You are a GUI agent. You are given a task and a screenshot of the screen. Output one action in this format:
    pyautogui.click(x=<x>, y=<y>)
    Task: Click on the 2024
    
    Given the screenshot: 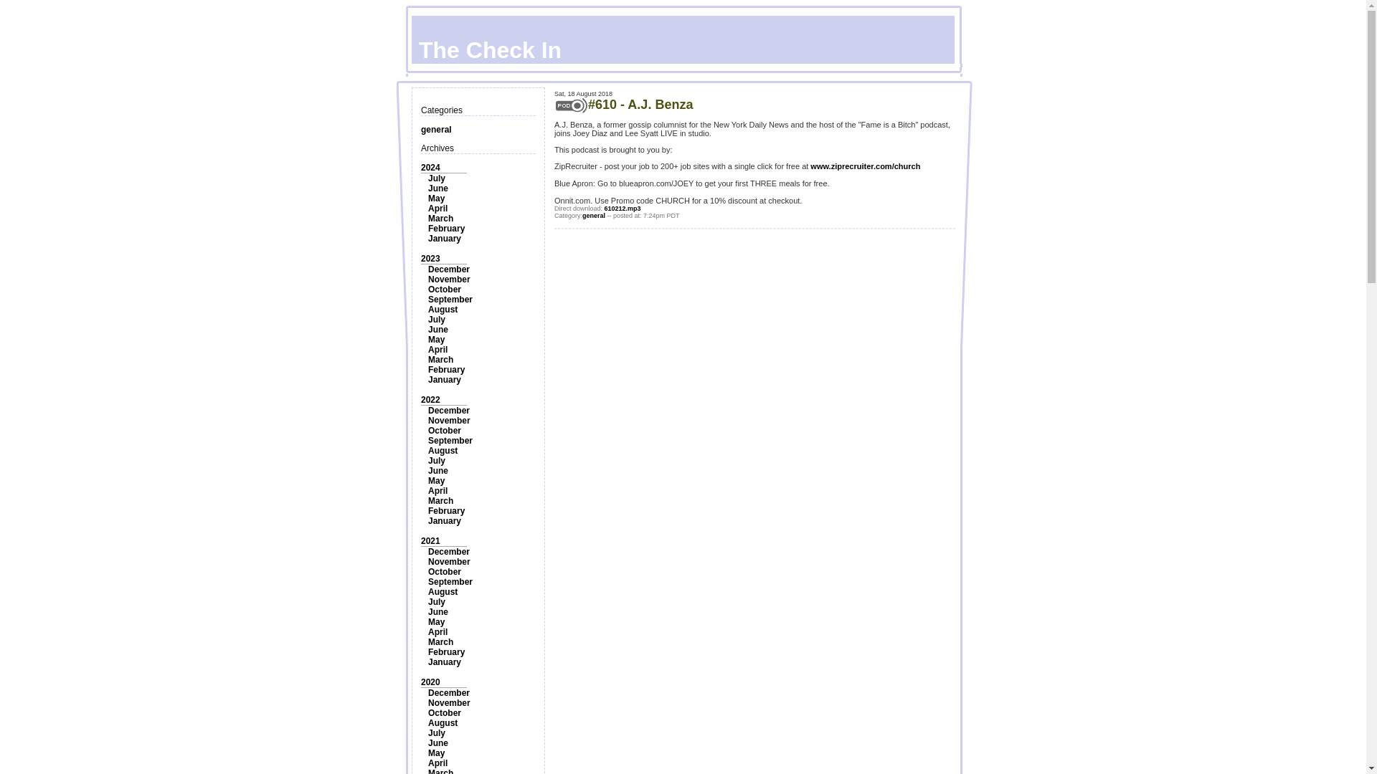 What is the action you would take?
    pyautogui.click(x=430, y=167)
    